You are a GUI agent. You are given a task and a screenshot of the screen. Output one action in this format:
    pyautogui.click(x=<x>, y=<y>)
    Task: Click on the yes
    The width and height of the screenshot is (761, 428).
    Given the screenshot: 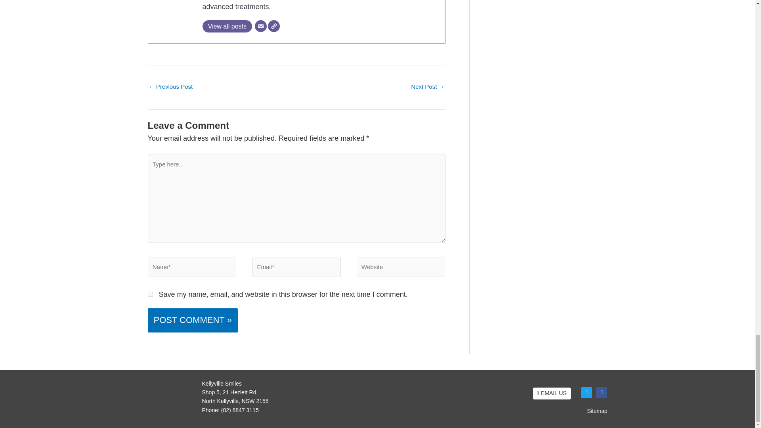 What is the action you would take?
    pyautogui.click(x=150, y=294)
    